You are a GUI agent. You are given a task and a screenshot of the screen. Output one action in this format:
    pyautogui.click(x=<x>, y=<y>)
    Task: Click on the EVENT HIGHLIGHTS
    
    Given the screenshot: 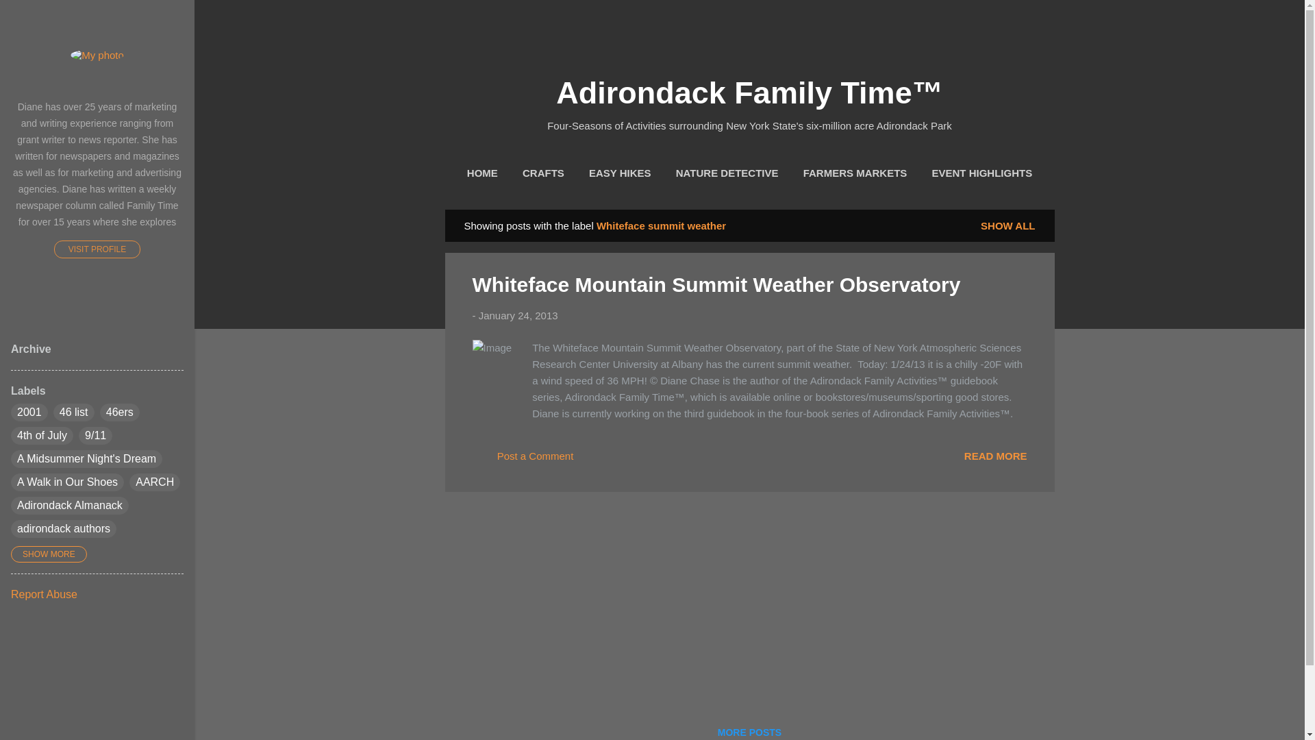 What is the action you would take?
    pyautogui.click(x=981, y=173)
    